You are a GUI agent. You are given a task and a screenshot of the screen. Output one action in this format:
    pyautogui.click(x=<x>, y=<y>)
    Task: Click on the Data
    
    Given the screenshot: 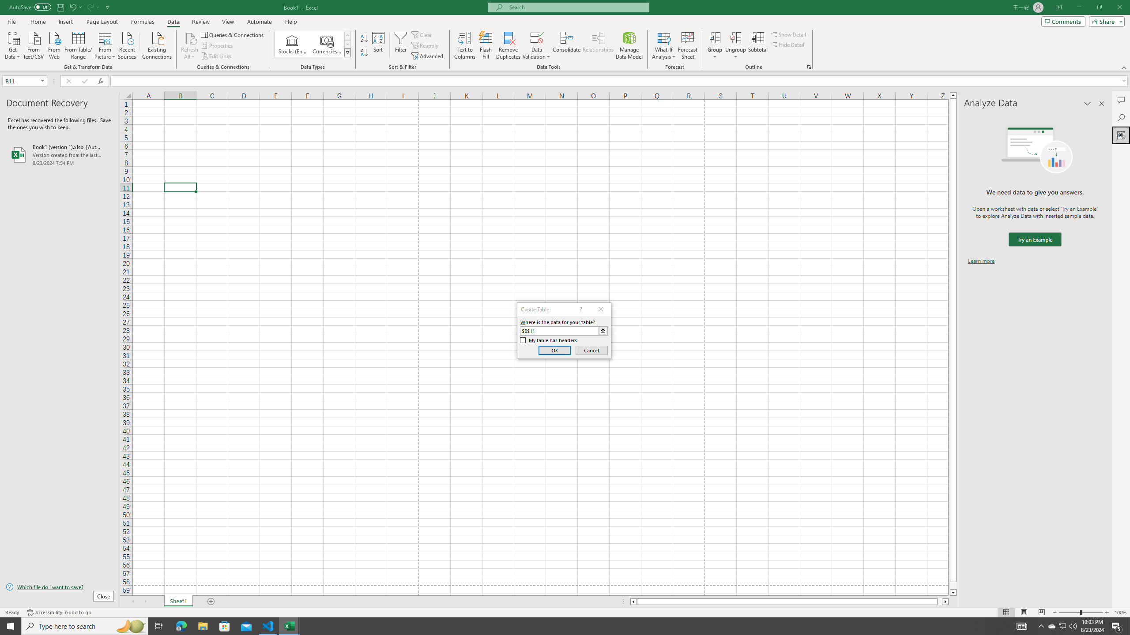 What is the action you would take?
    pyautogui.click(x=173, y=22)
    